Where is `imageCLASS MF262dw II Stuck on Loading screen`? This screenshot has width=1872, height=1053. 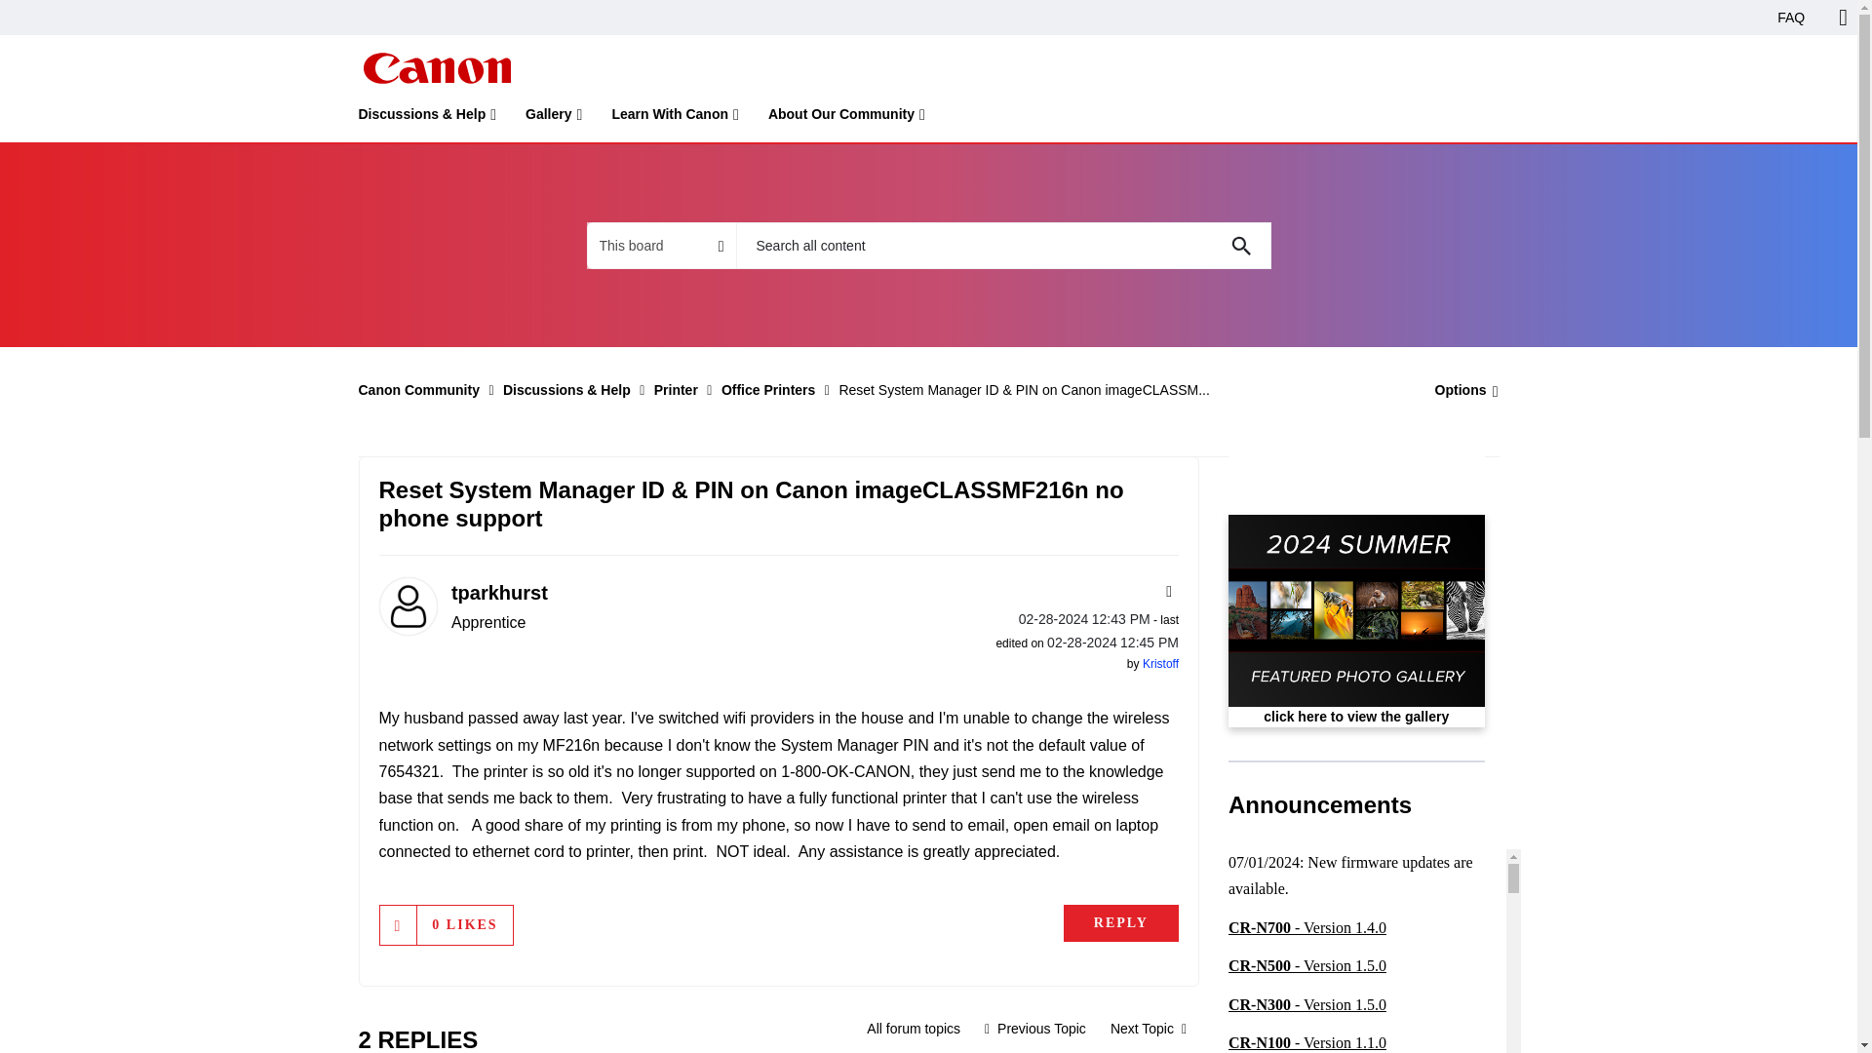 imageCLASS MF262dw II Stuck on Loading screen is located at coordinates (1035, 1028).